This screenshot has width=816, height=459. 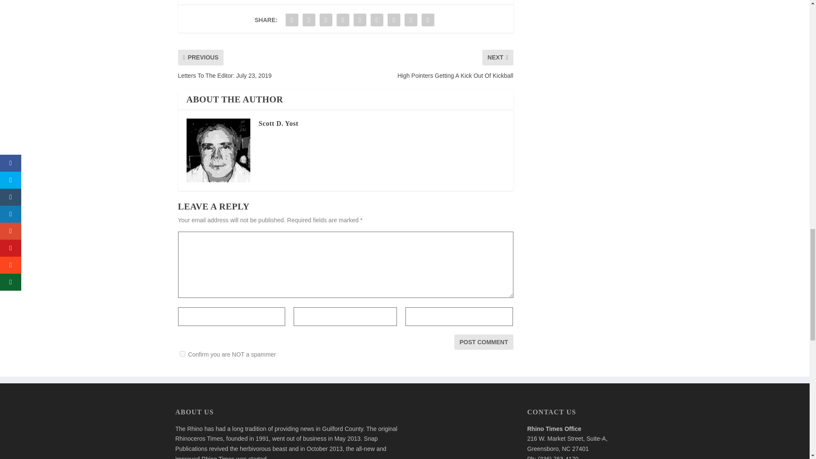 I want to click on Share "Horsing Around For A Good Cause" via LinkedIn, so click(x=377, y=20).